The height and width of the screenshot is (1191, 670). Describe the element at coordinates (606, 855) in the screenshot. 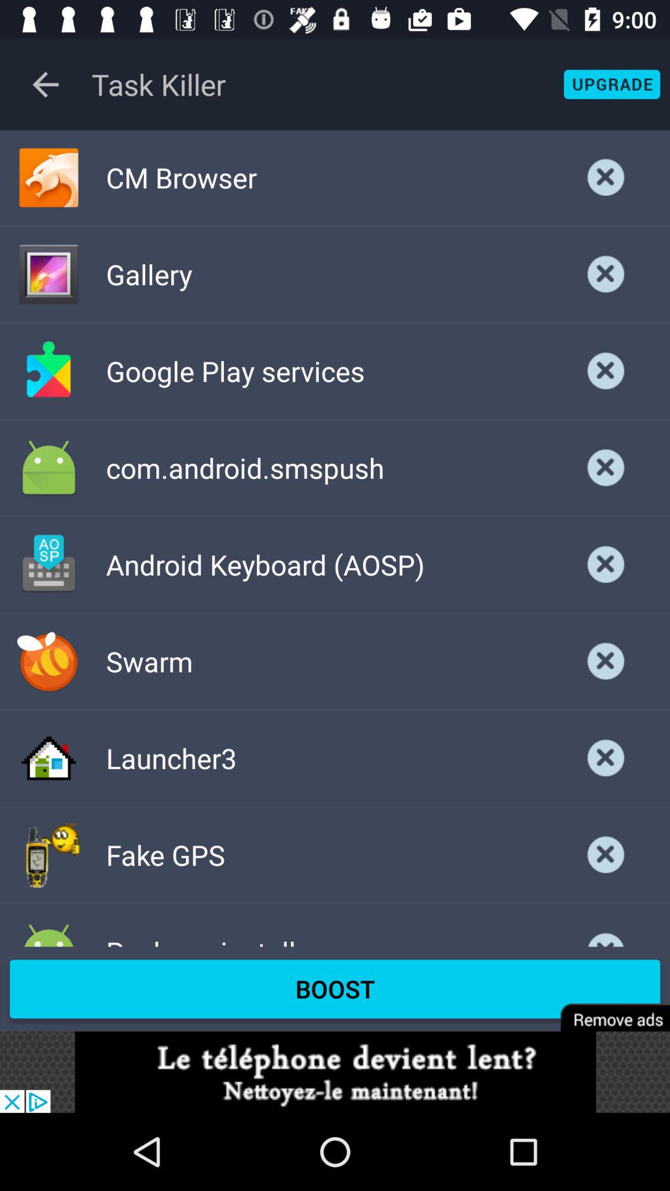

I see `end task x button` at that location.